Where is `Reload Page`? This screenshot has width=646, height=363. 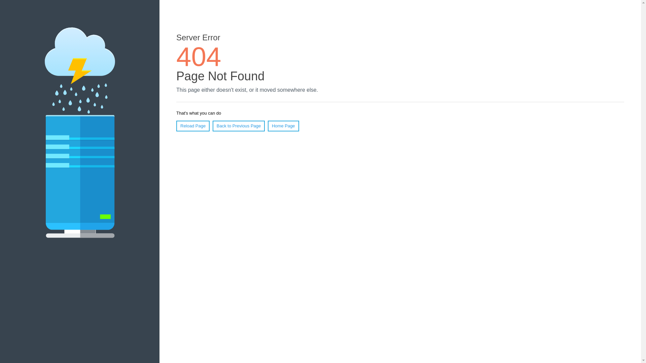
Reload Page is located at coordinates (193, 126).